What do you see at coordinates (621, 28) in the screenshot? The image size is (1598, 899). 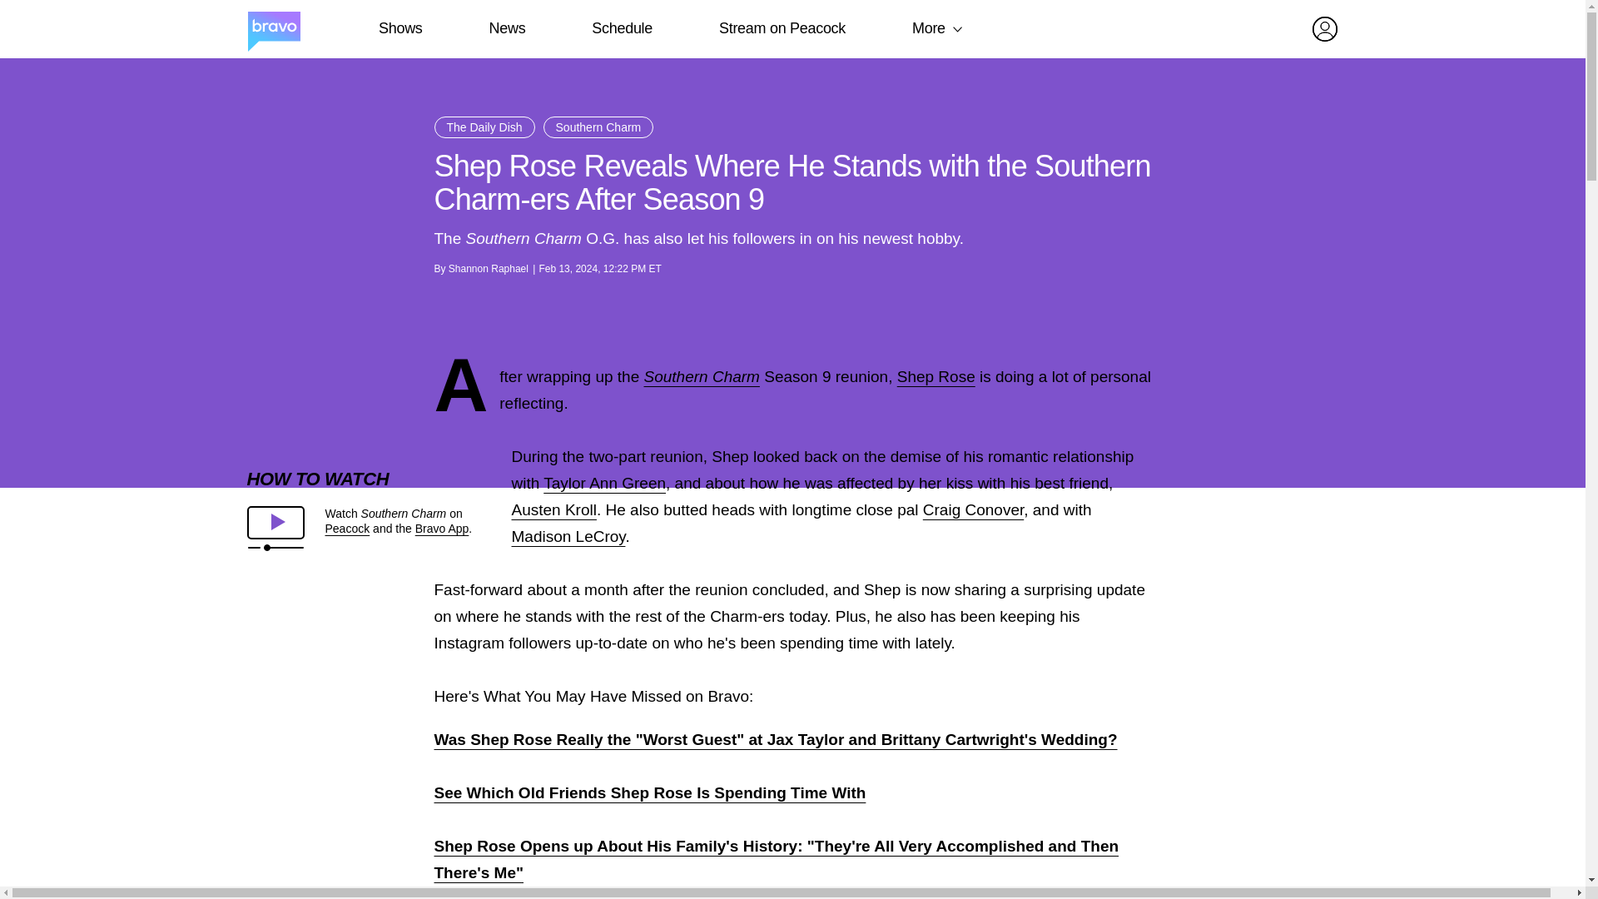 I see `Schedule` at bounding box center [621, 28].